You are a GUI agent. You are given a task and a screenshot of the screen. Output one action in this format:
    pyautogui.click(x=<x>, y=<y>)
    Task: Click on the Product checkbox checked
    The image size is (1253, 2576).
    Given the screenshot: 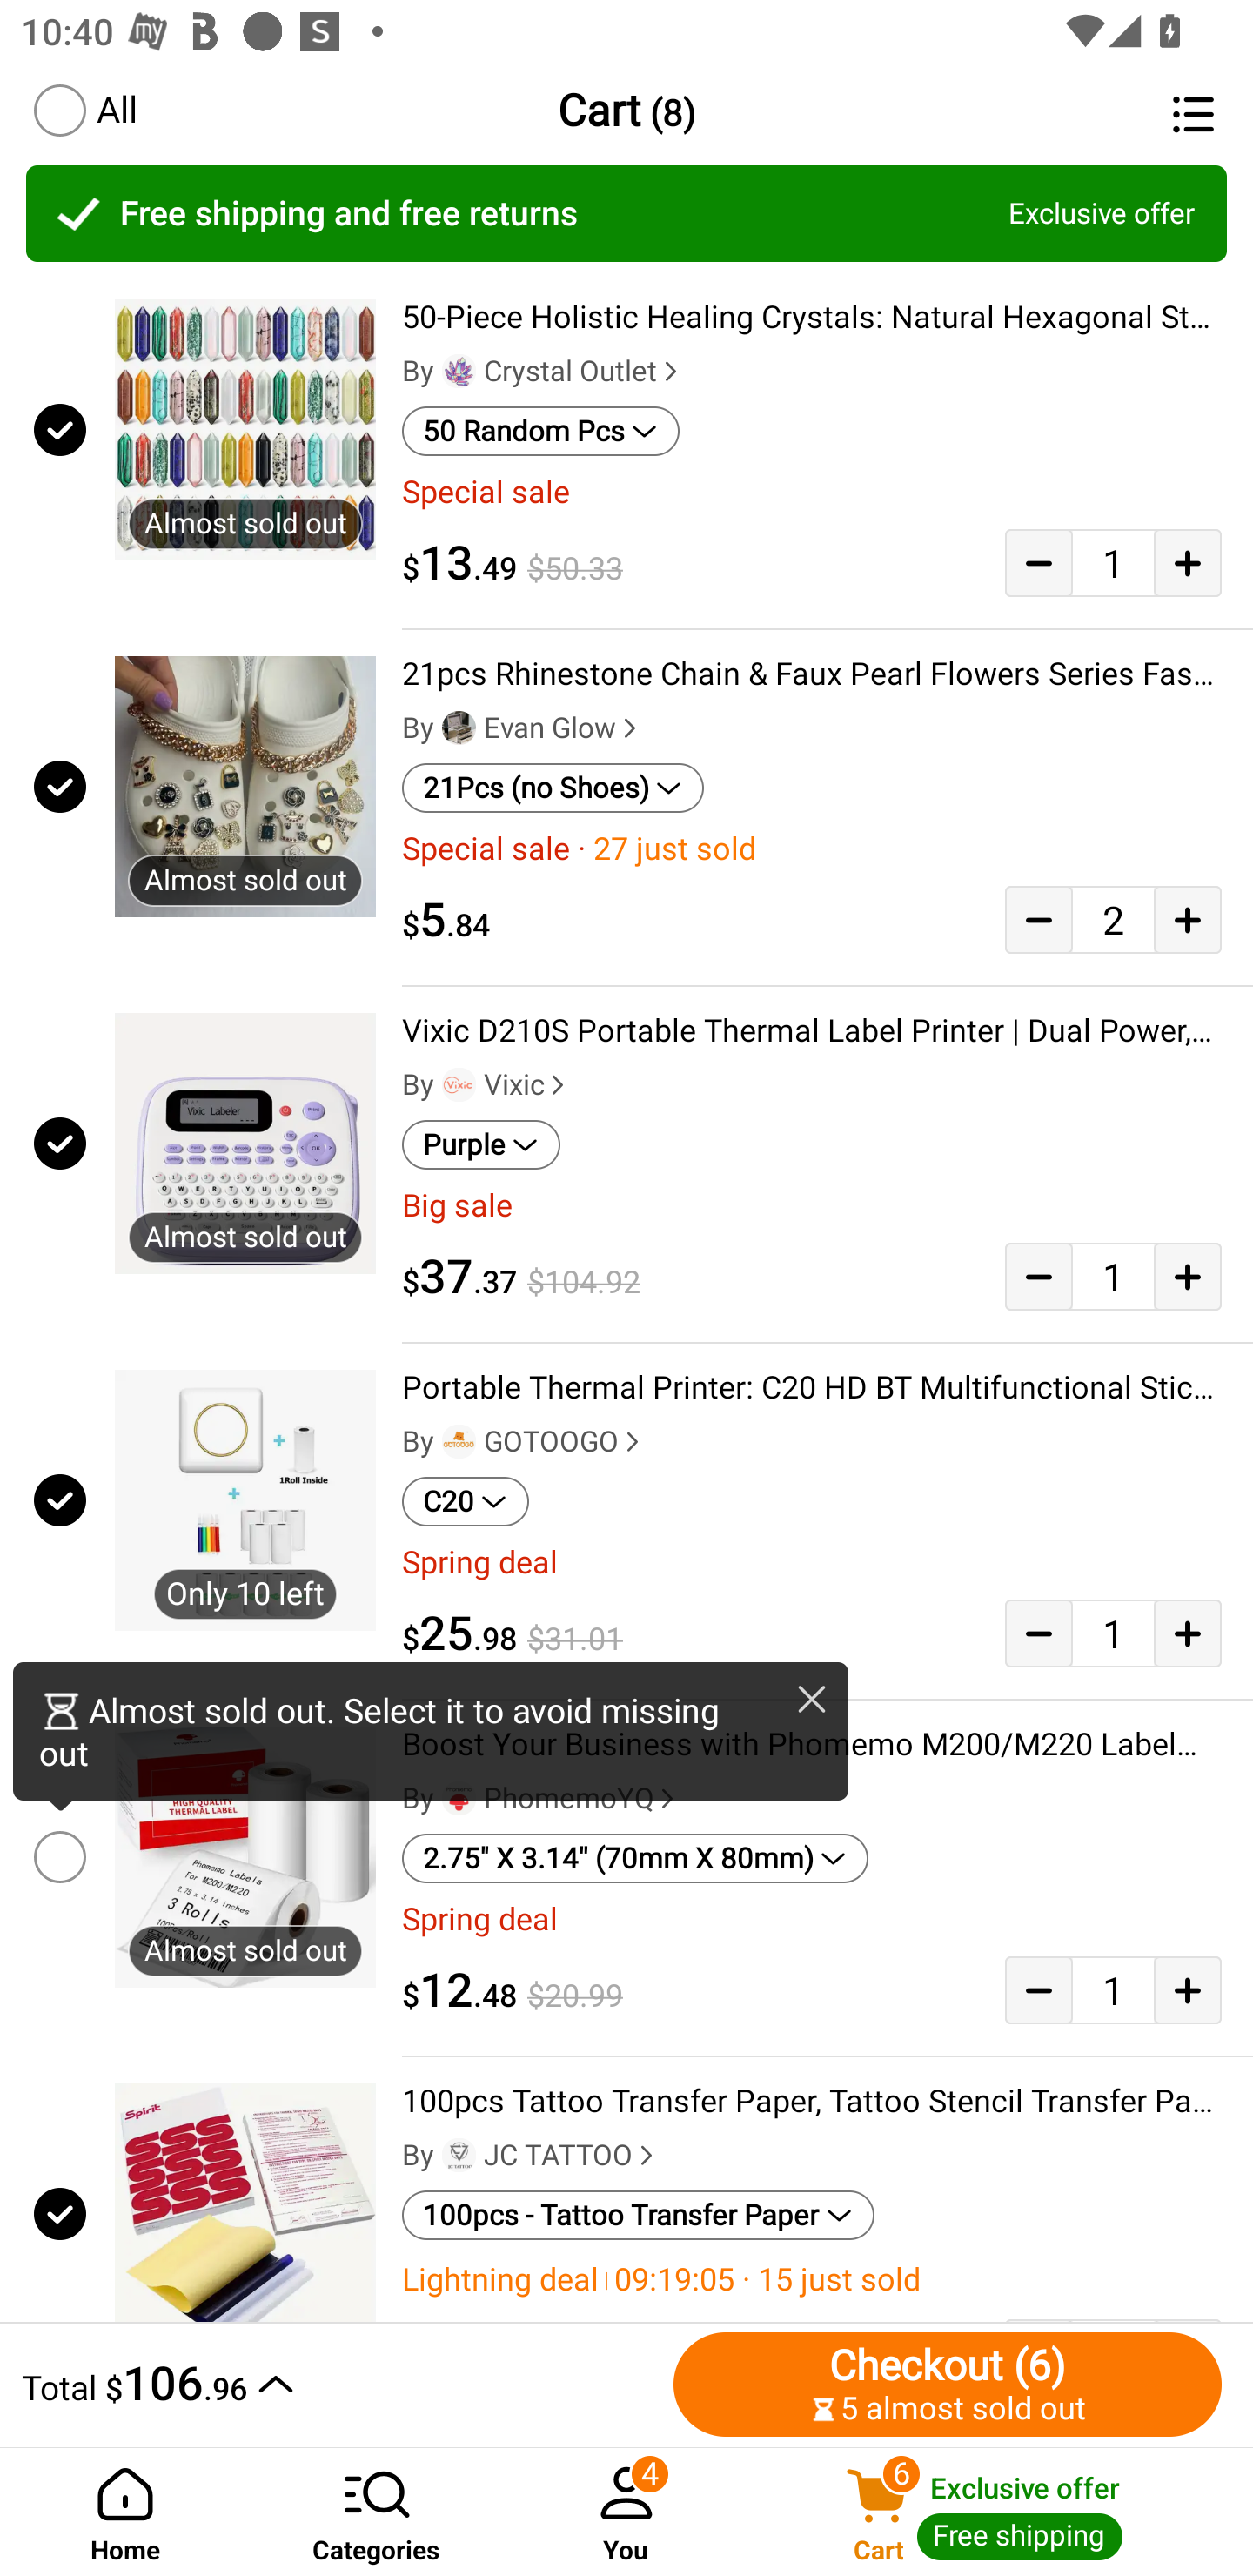 What is the action you would take?
    pyautogui.click(x=57, y=1500)
    